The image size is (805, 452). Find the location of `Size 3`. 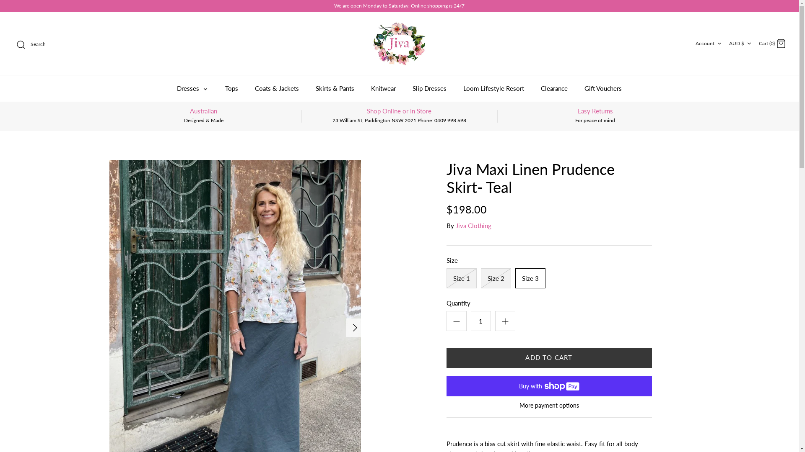

Size 3 is located at coordinates (530, 278).